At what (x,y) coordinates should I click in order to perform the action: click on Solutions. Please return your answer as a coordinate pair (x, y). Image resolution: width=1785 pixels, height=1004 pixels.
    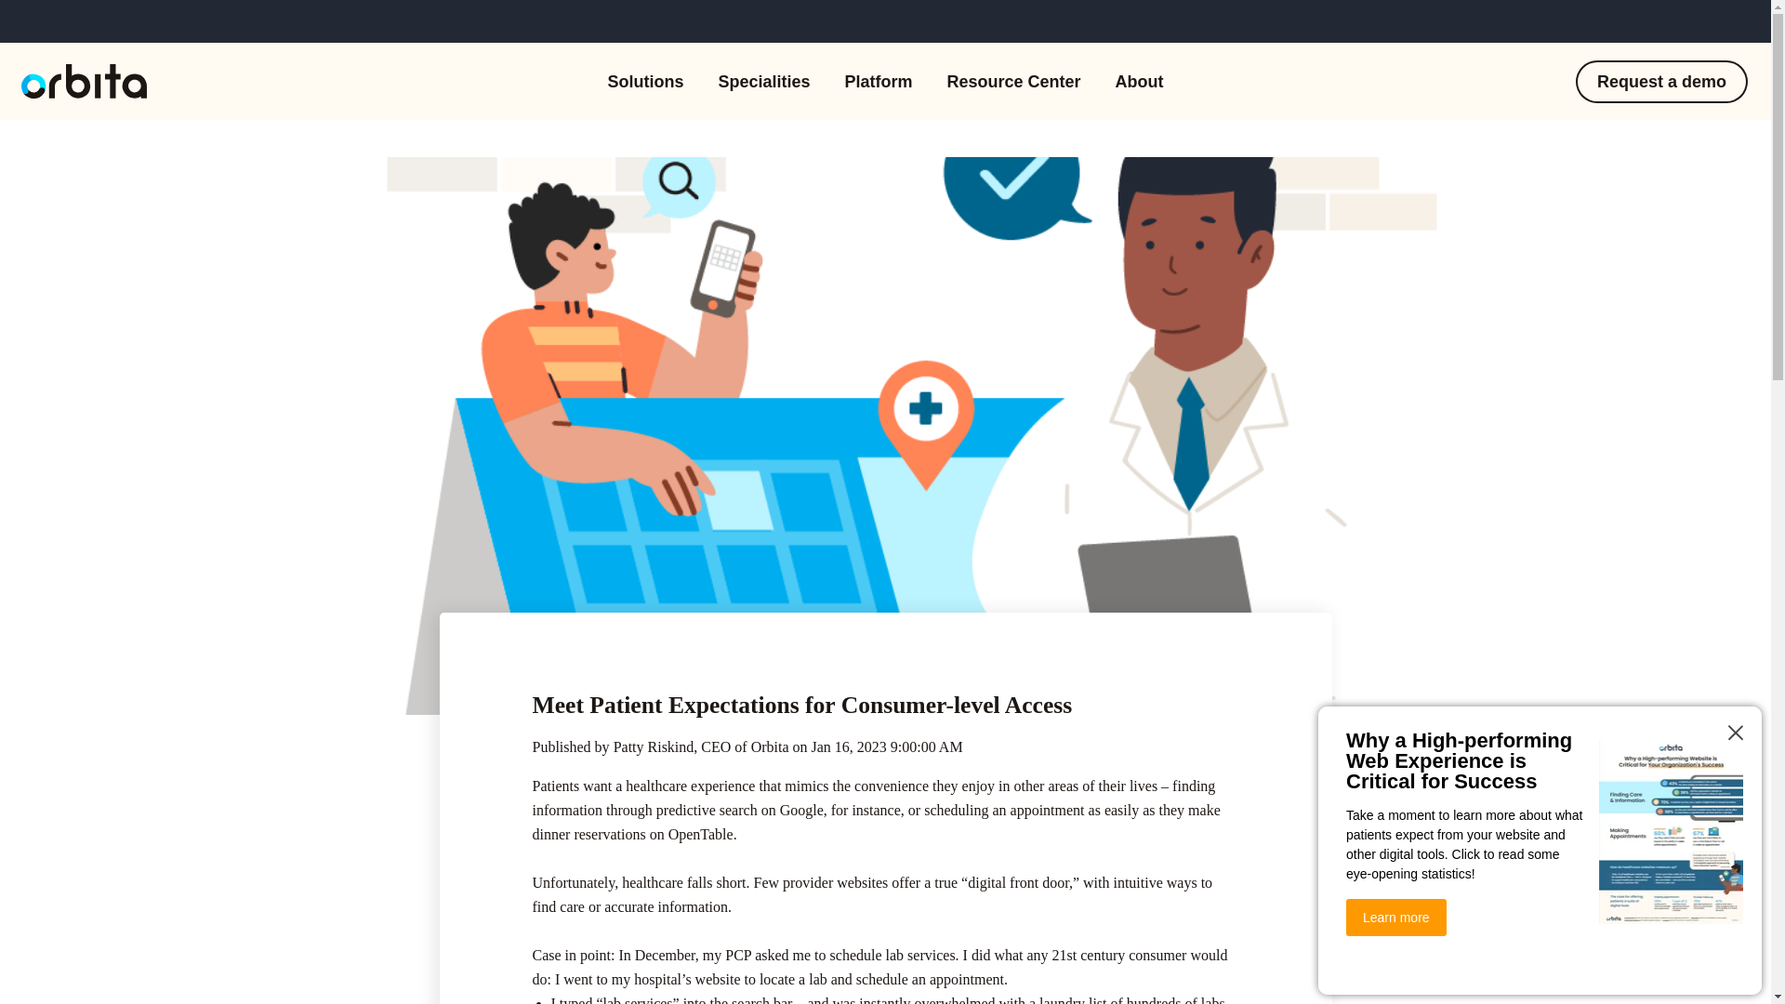
    Looking at the image, I should click on (645, 80).